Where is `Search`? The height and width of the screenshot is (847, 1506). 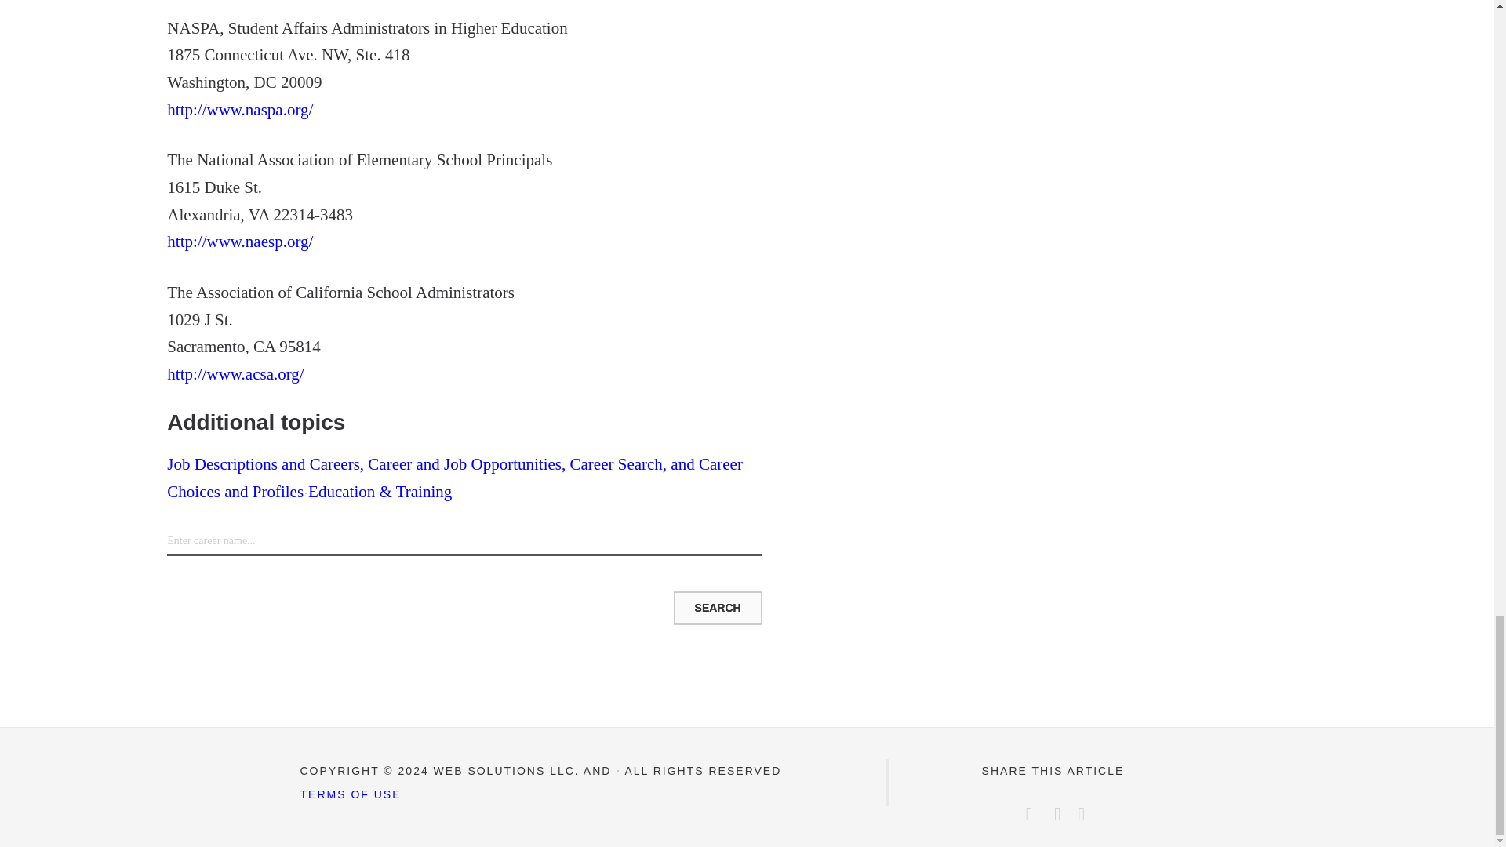
Search is located at coordinates (717, 607).